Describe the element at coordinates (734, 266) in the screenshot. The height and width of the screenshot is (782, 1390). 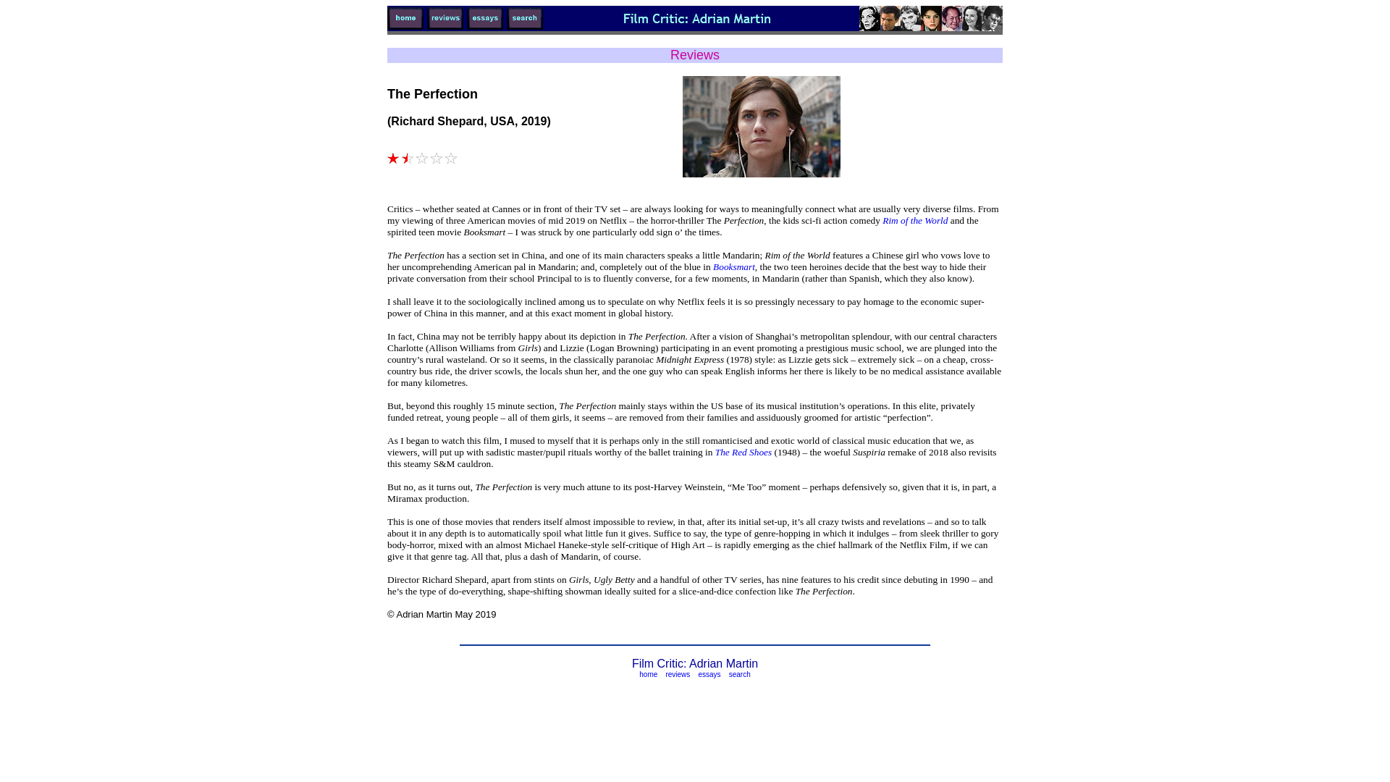
I see `Booksmart` at that location.